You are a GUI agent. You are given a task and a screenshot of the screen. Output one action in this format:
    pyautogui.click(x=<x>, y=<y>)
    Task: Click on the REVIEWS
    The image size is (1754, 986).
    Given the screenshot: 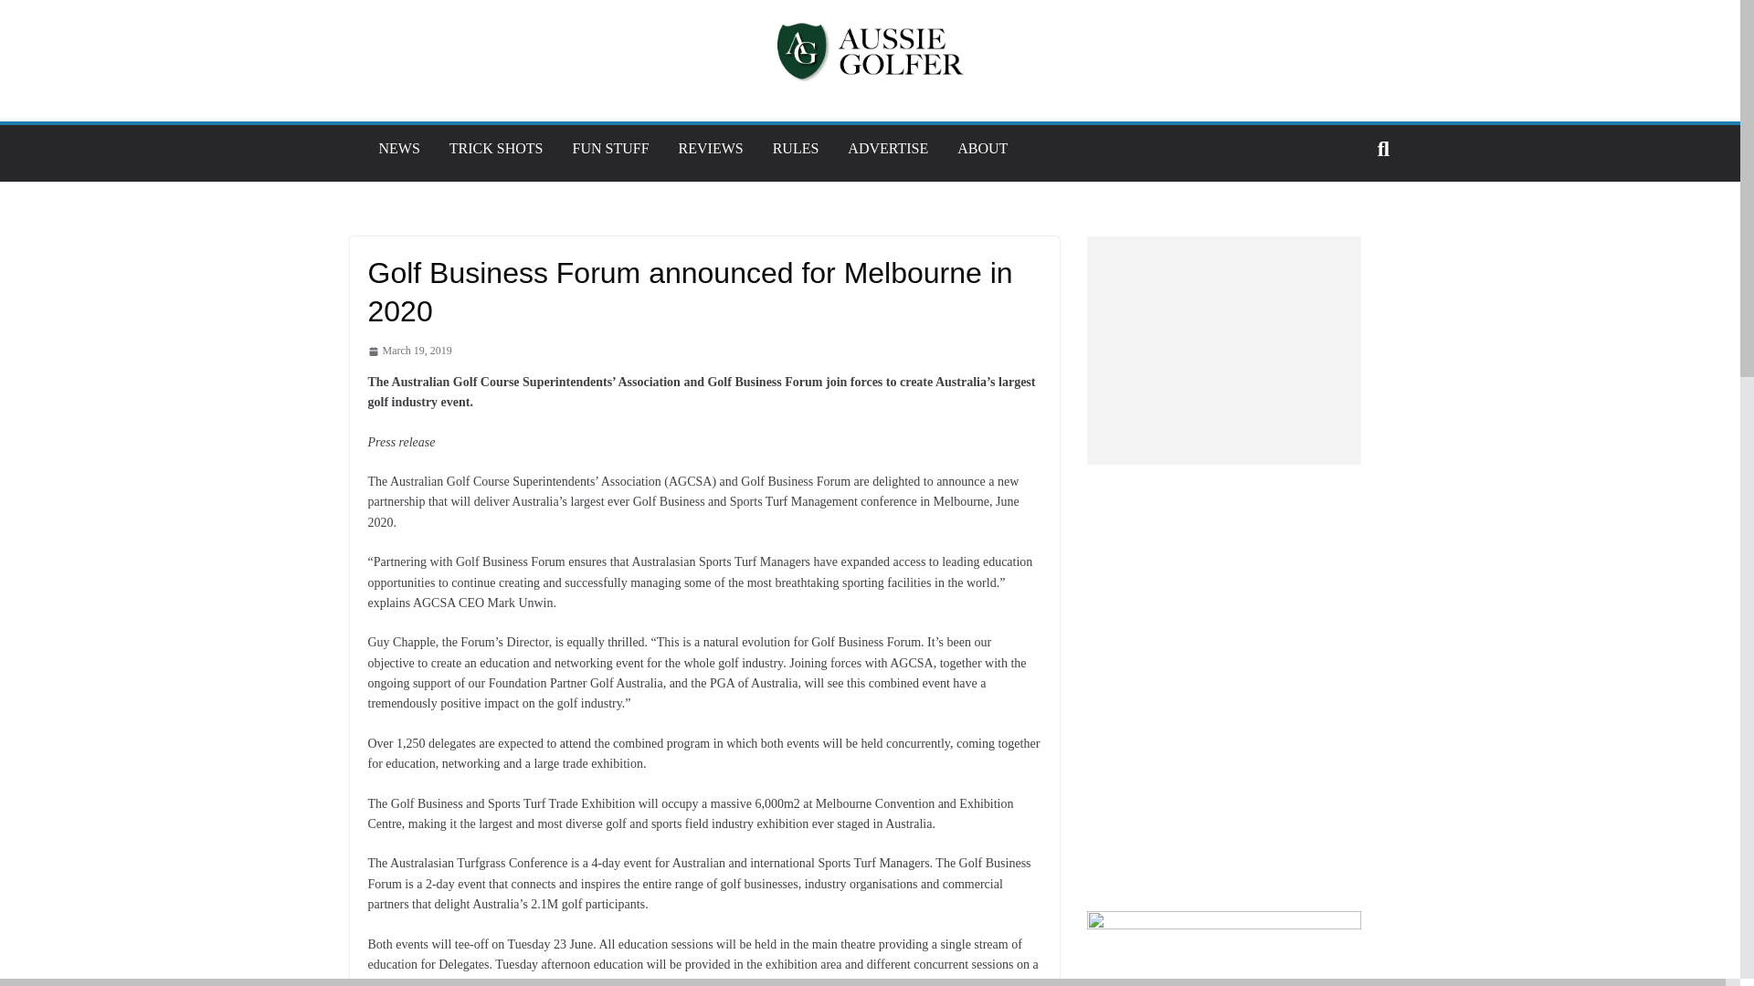 What is the action you would take?
    pyautogui.click(x=711, y=148)
    